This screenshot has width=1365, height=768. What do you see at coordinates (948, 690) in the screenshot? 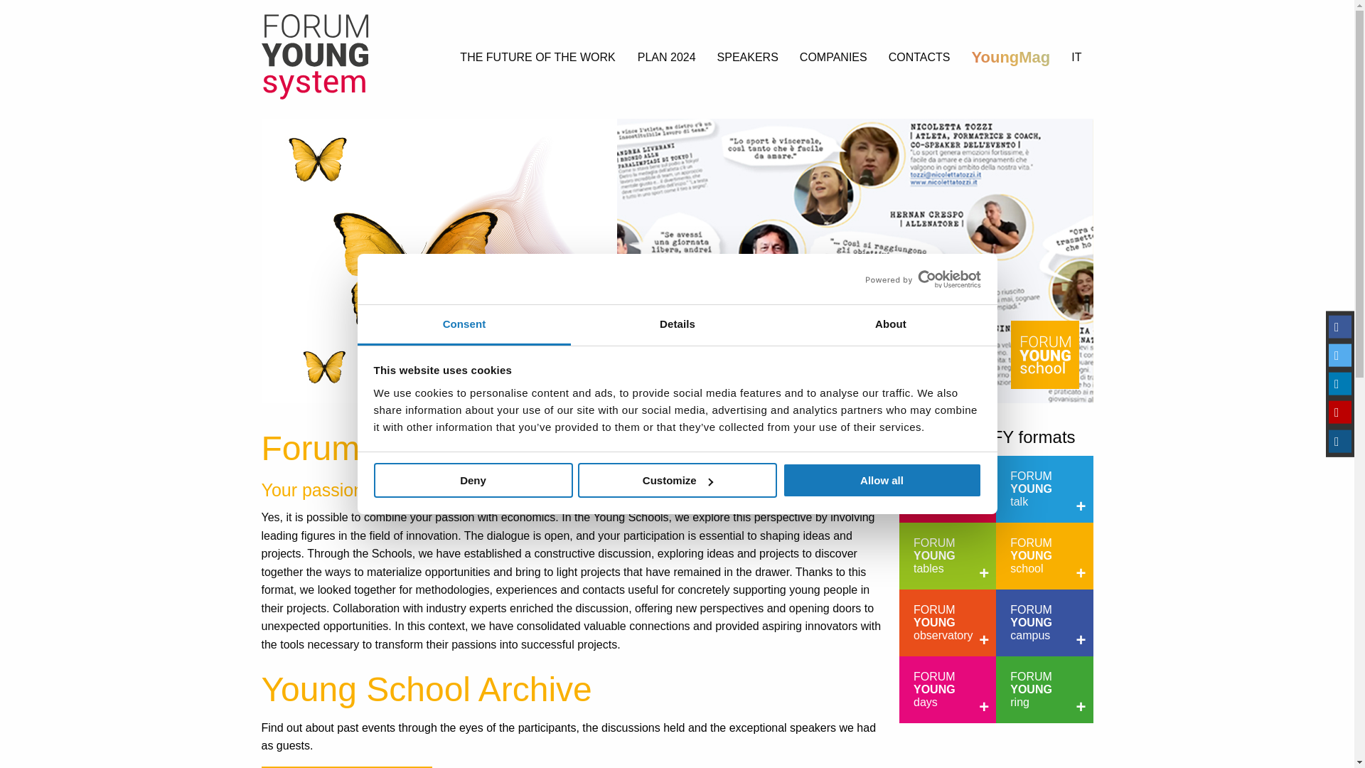
I see `Forum Young Days` at bounding box center [948, 690].